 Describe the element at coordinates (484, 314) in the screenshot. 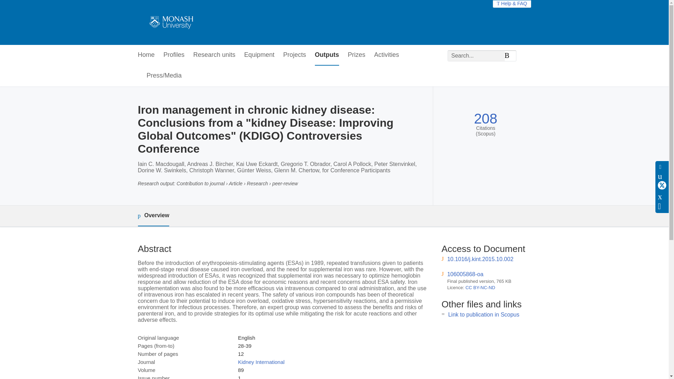

I see `Link to publication in Scopus` at that location.